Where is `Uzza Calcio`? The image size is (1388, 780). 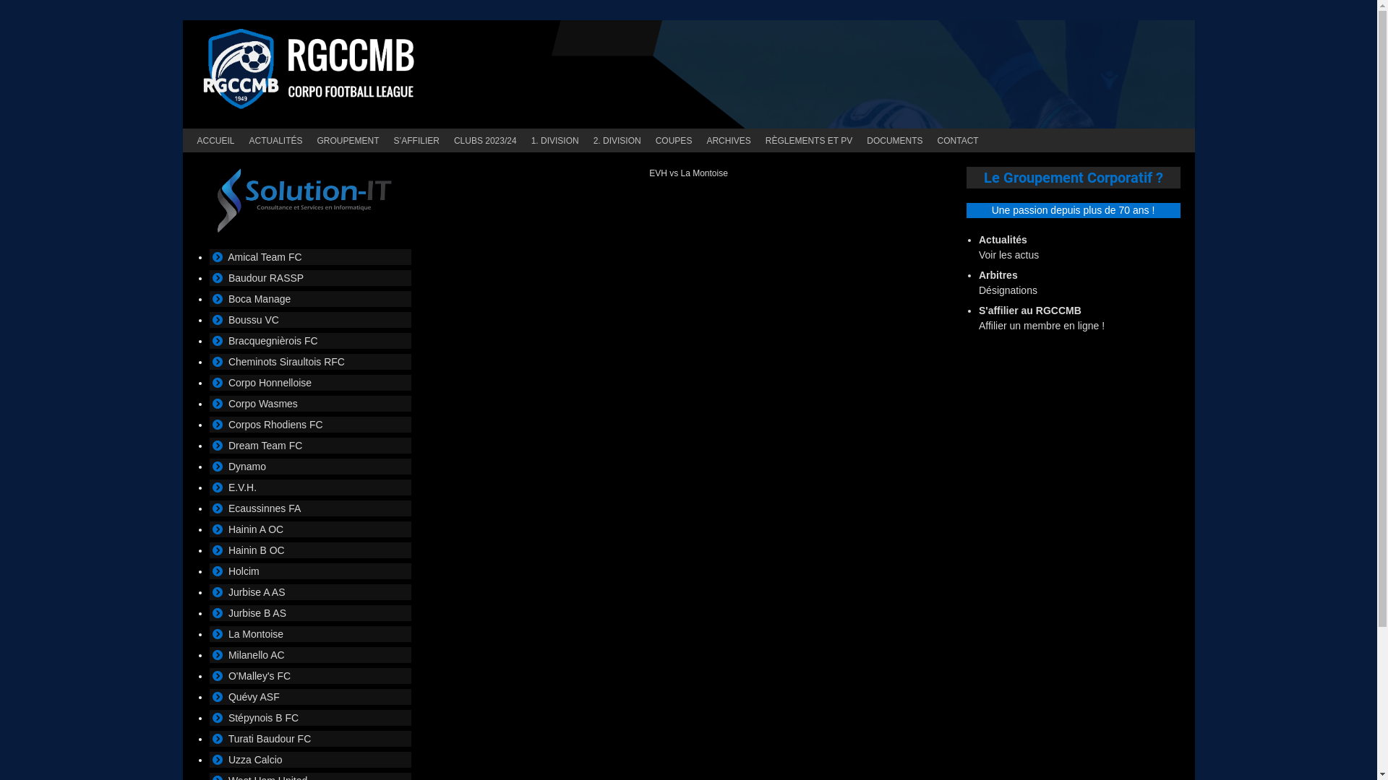
Uzza Calcio is located at coordinates (256, 760).